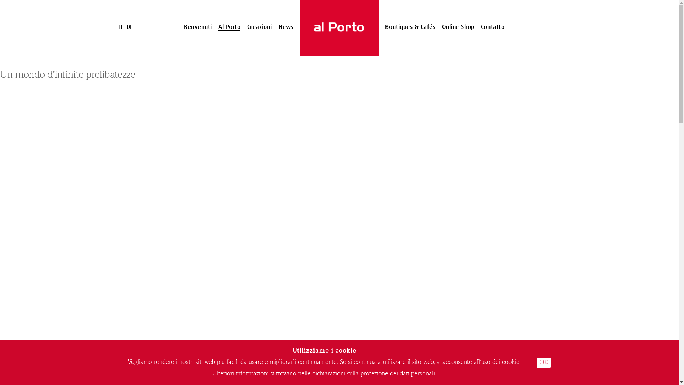 This screenshot has height=385, width=684. Describe the element at coordinates (286, 27) in the screenshot. I see `News` at that location.